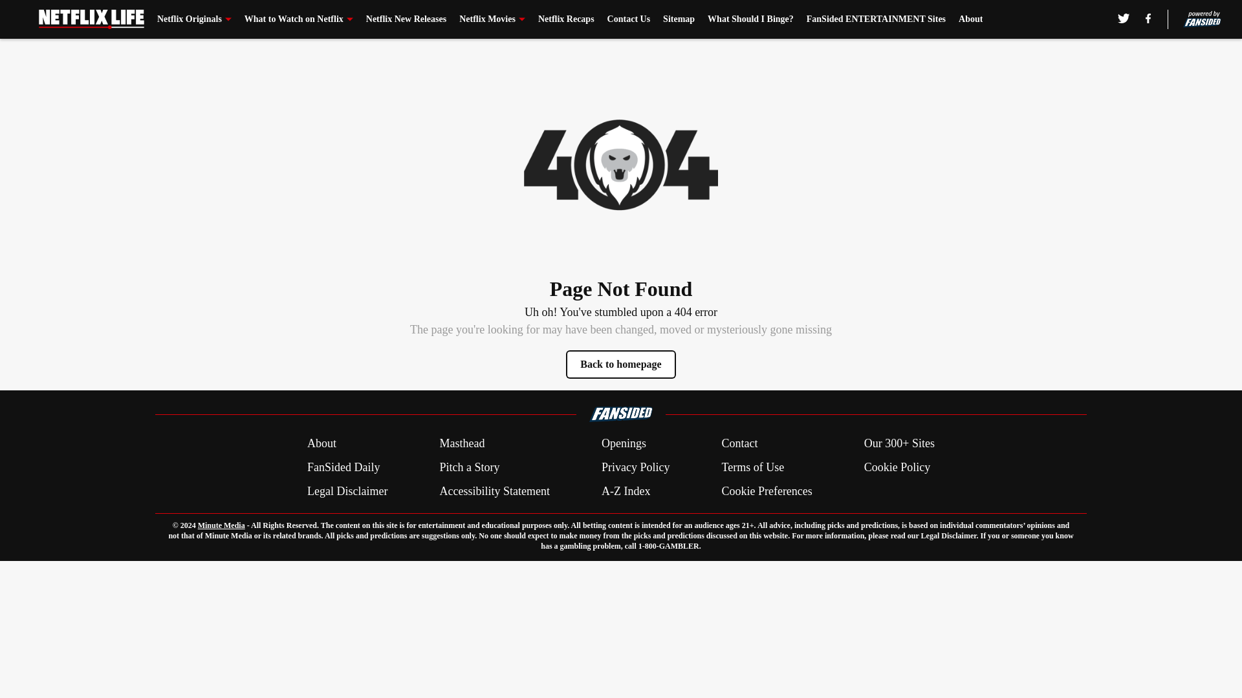  What do you see at coordinates (406, 19) in the screenshot?
I see `Netflix New Releases` at bounding box center [406, 19].